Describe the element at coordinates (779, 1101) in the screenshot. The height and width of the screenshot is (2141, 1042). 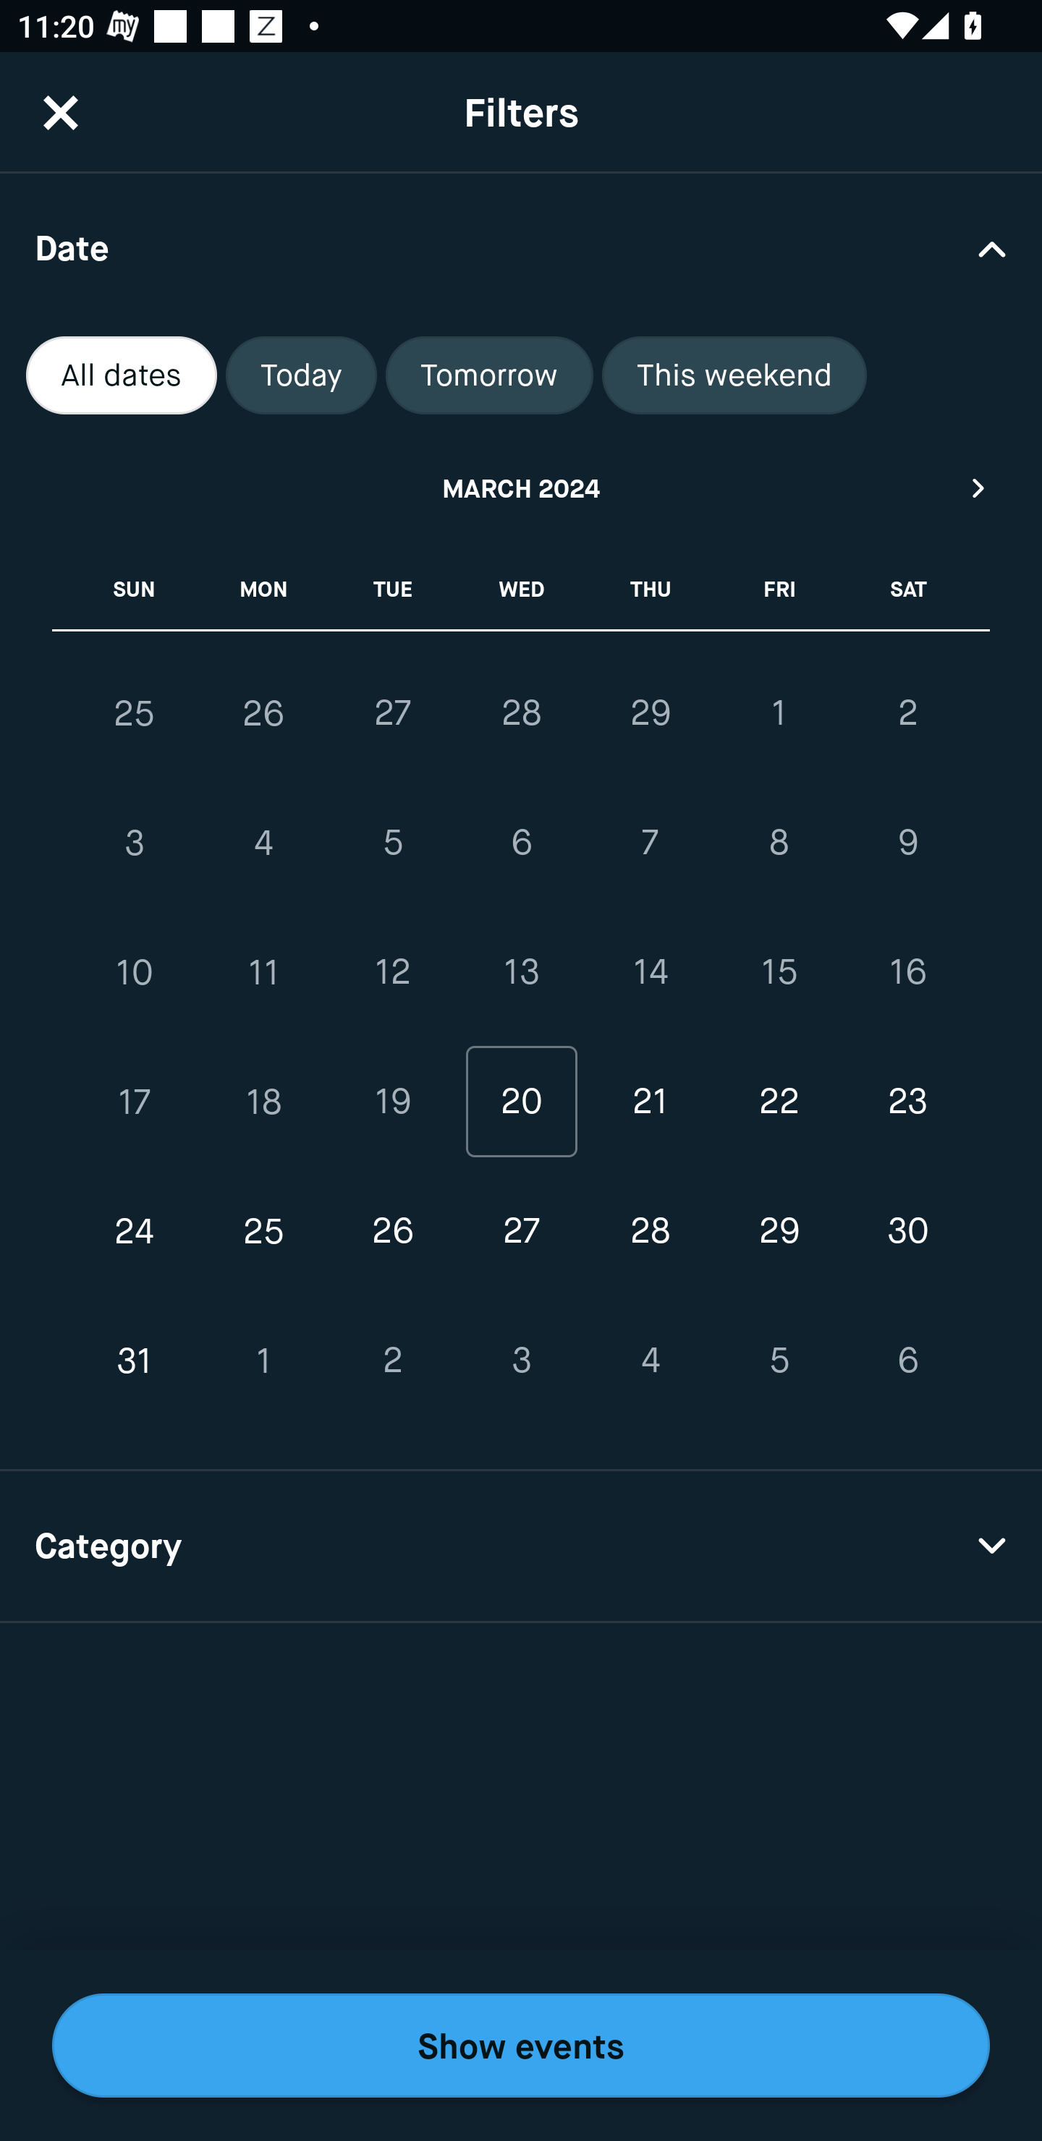
I see `22` at that location.